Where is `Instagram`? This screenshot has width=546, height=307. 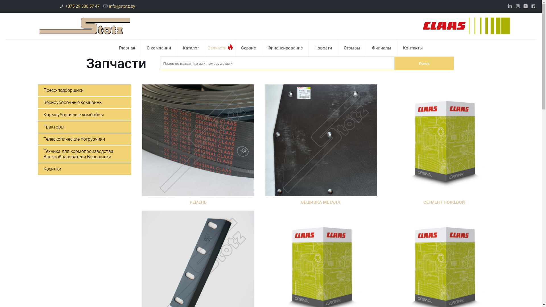 Instagram is located at coordinates (267, 297).